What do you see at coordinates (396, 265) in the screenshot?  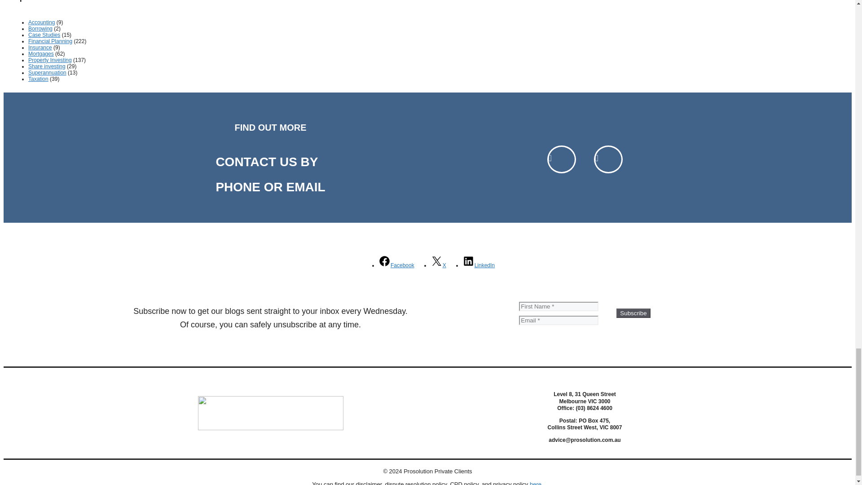 I see `Facebook` at bounding box center [396, 265].